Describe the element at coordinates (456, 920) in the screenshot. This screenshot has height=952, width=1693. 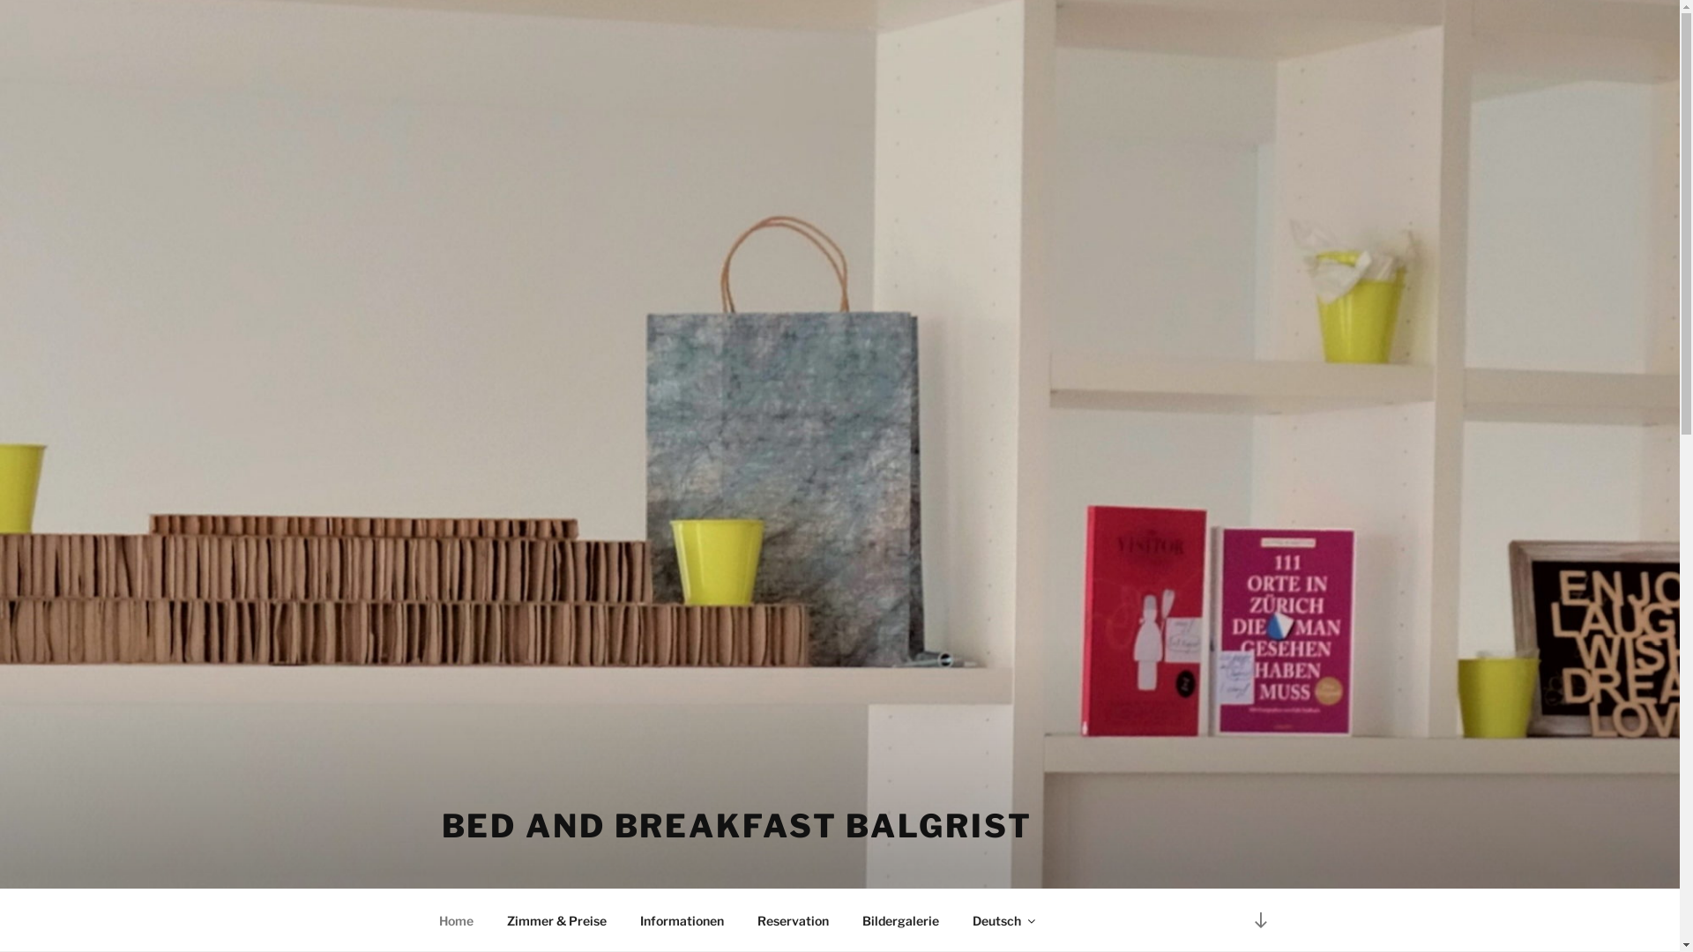
I see `Home` at that location.